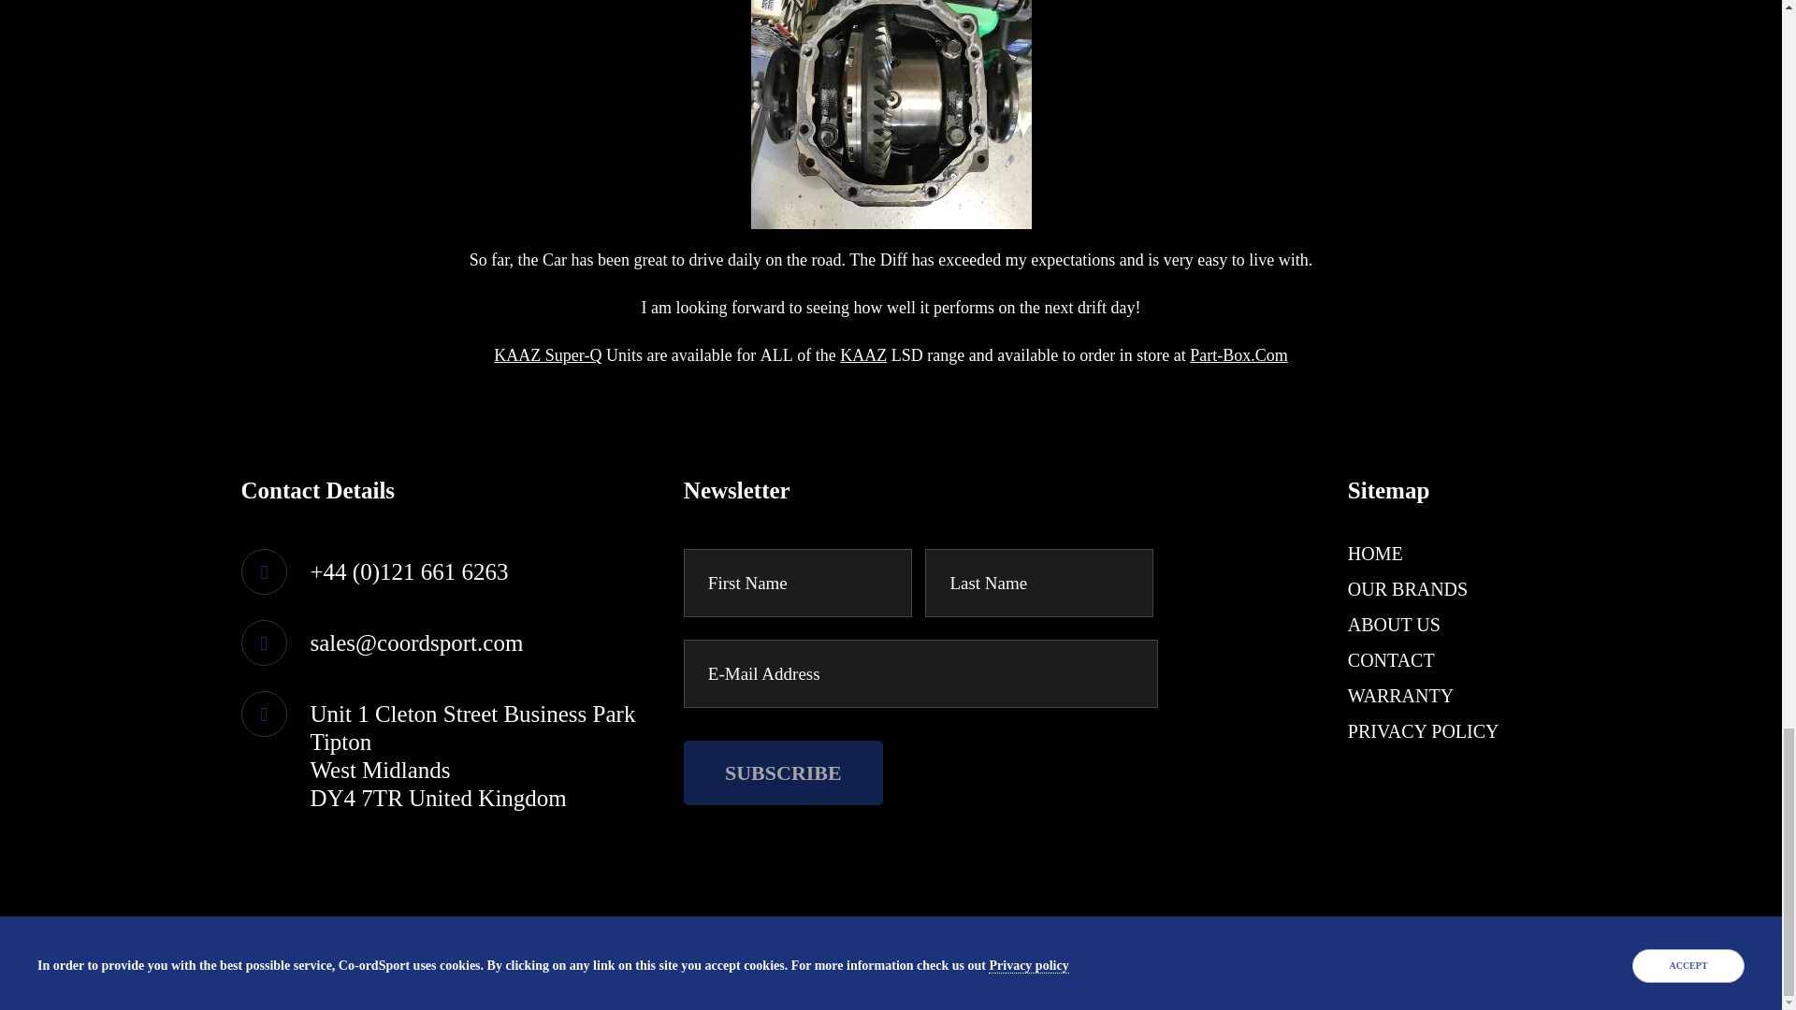  What do you see at coordinates (863, 355) in the screenshot?
I see `KAAZ` at bounding box center [863, 355].